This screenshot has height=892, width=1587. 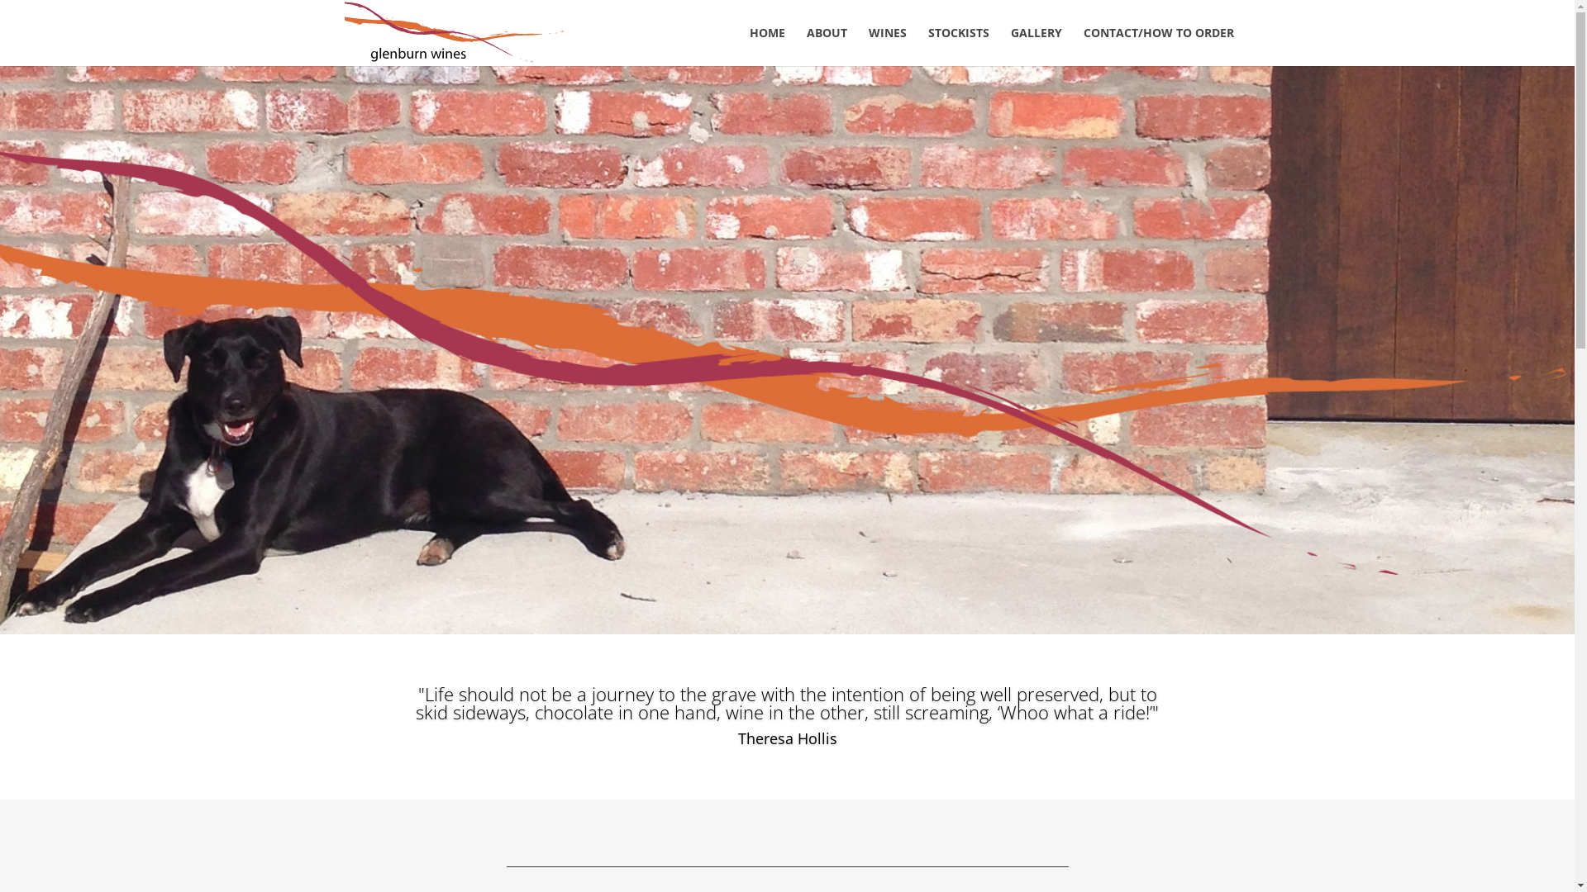 I want to click on HOME, so click(x=767, y=46).